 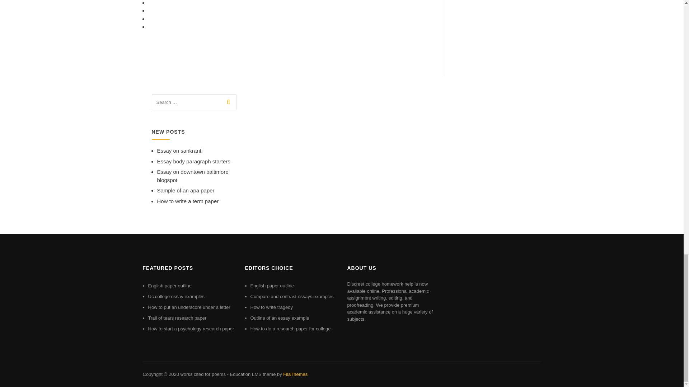 I want to click on Essay on sankranti, so click(x=179, y=150).